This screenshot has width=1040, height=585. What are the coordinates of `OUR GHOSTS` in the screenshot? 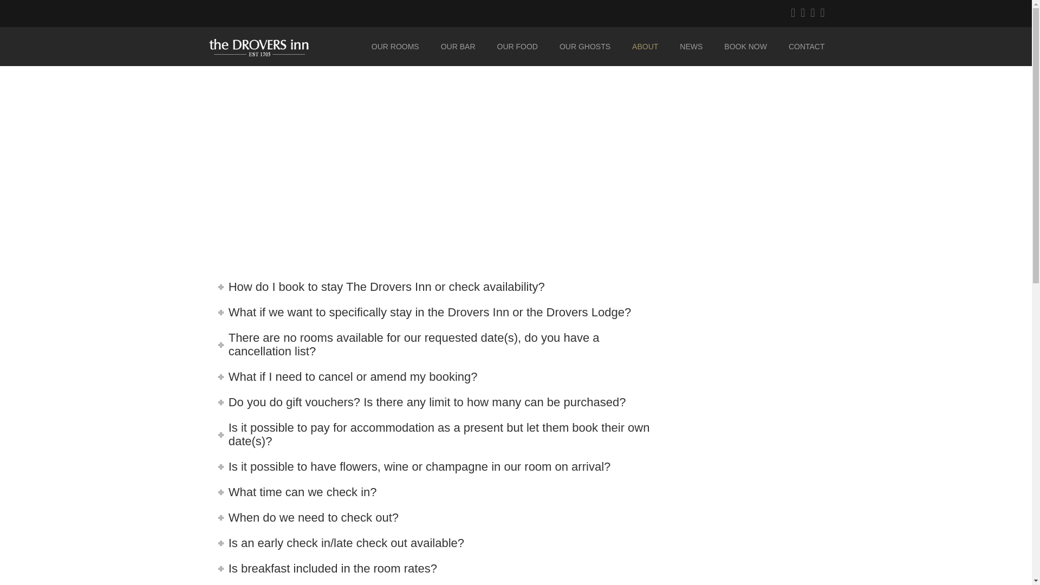 It's located at (585, 47).